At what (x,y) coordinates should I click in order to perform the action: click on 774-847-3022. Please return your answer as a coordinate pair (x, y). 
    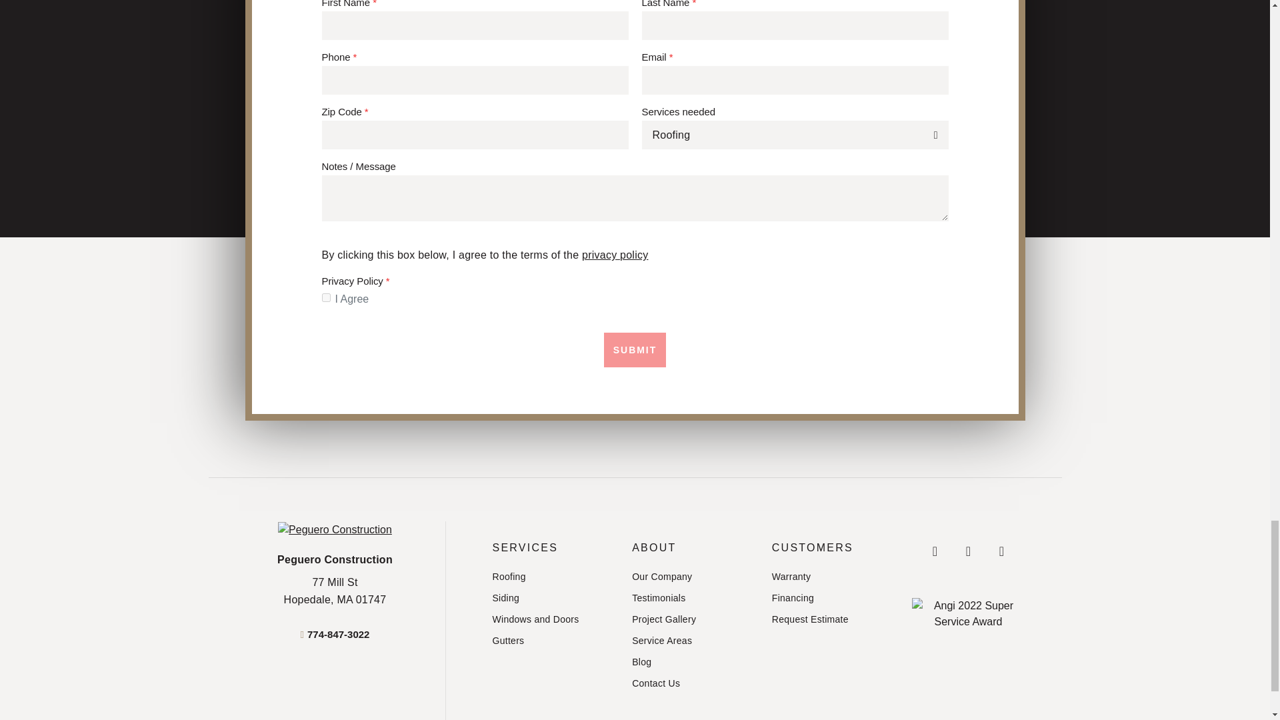
    Looking at the image, I should click on (635, 349).